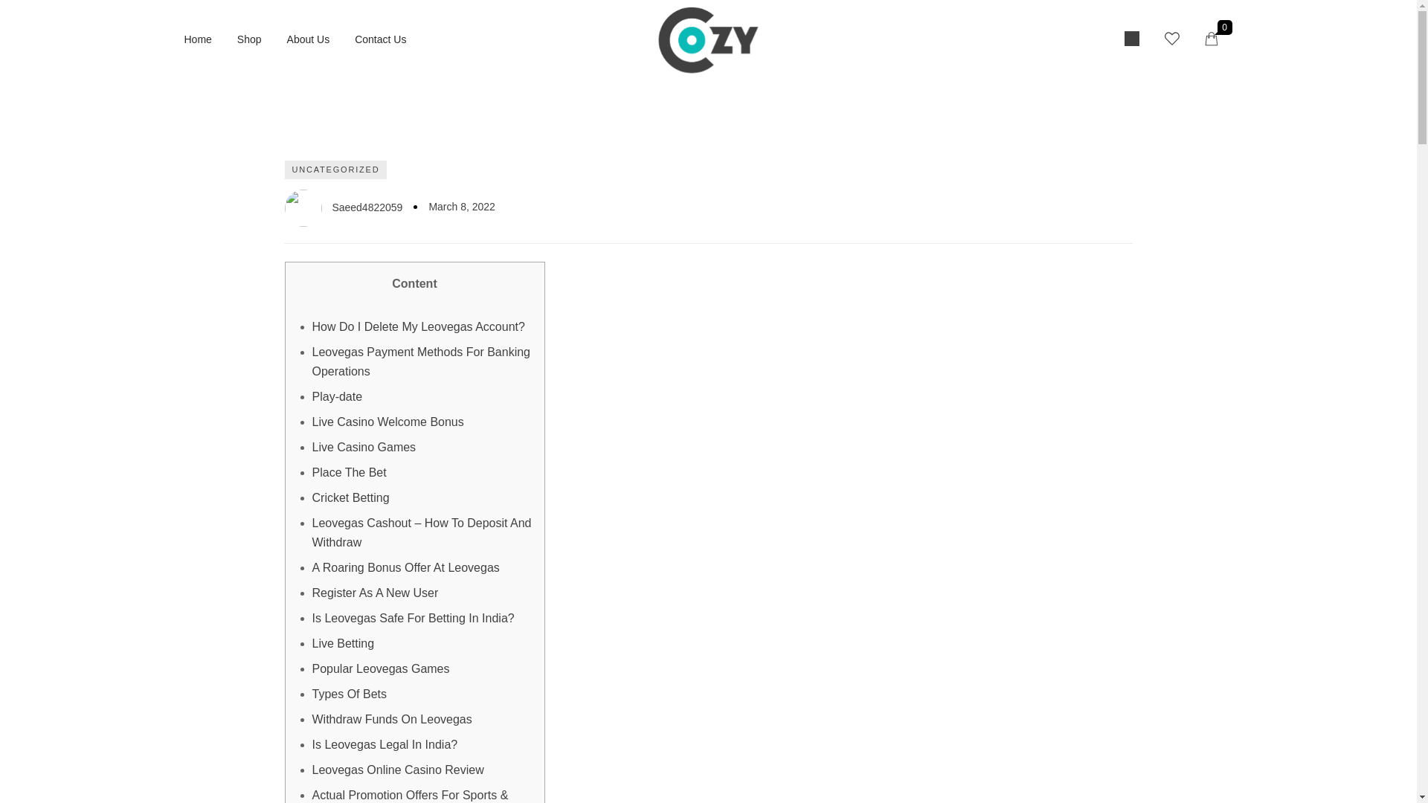  What do you see at coordinates (406, 567) in the screenshot?
I see `A Roaring Bonus Offer At Leovegas` at bounding box center [406, 567].